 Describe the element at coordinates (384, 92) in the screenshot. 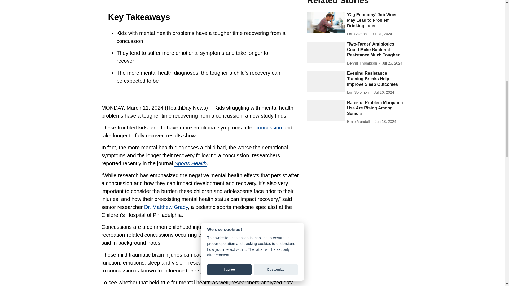

I see `2024-07-19 16:10` at that location.